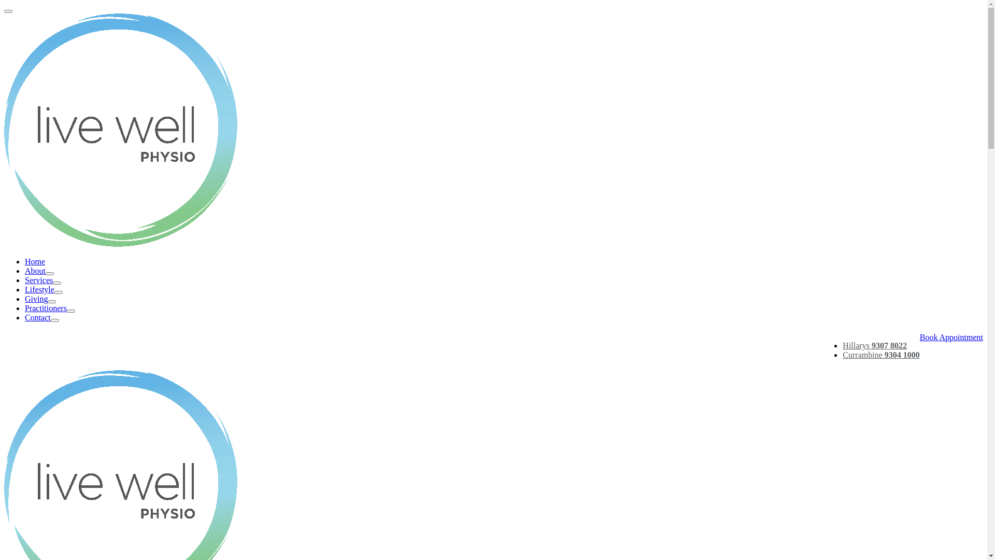 Image resolution: width=995 pixels, height=560 pixels. What do you see at coordinates (35, 261) in the screenshot?
I see `Home` at bounding box center [35, 261].